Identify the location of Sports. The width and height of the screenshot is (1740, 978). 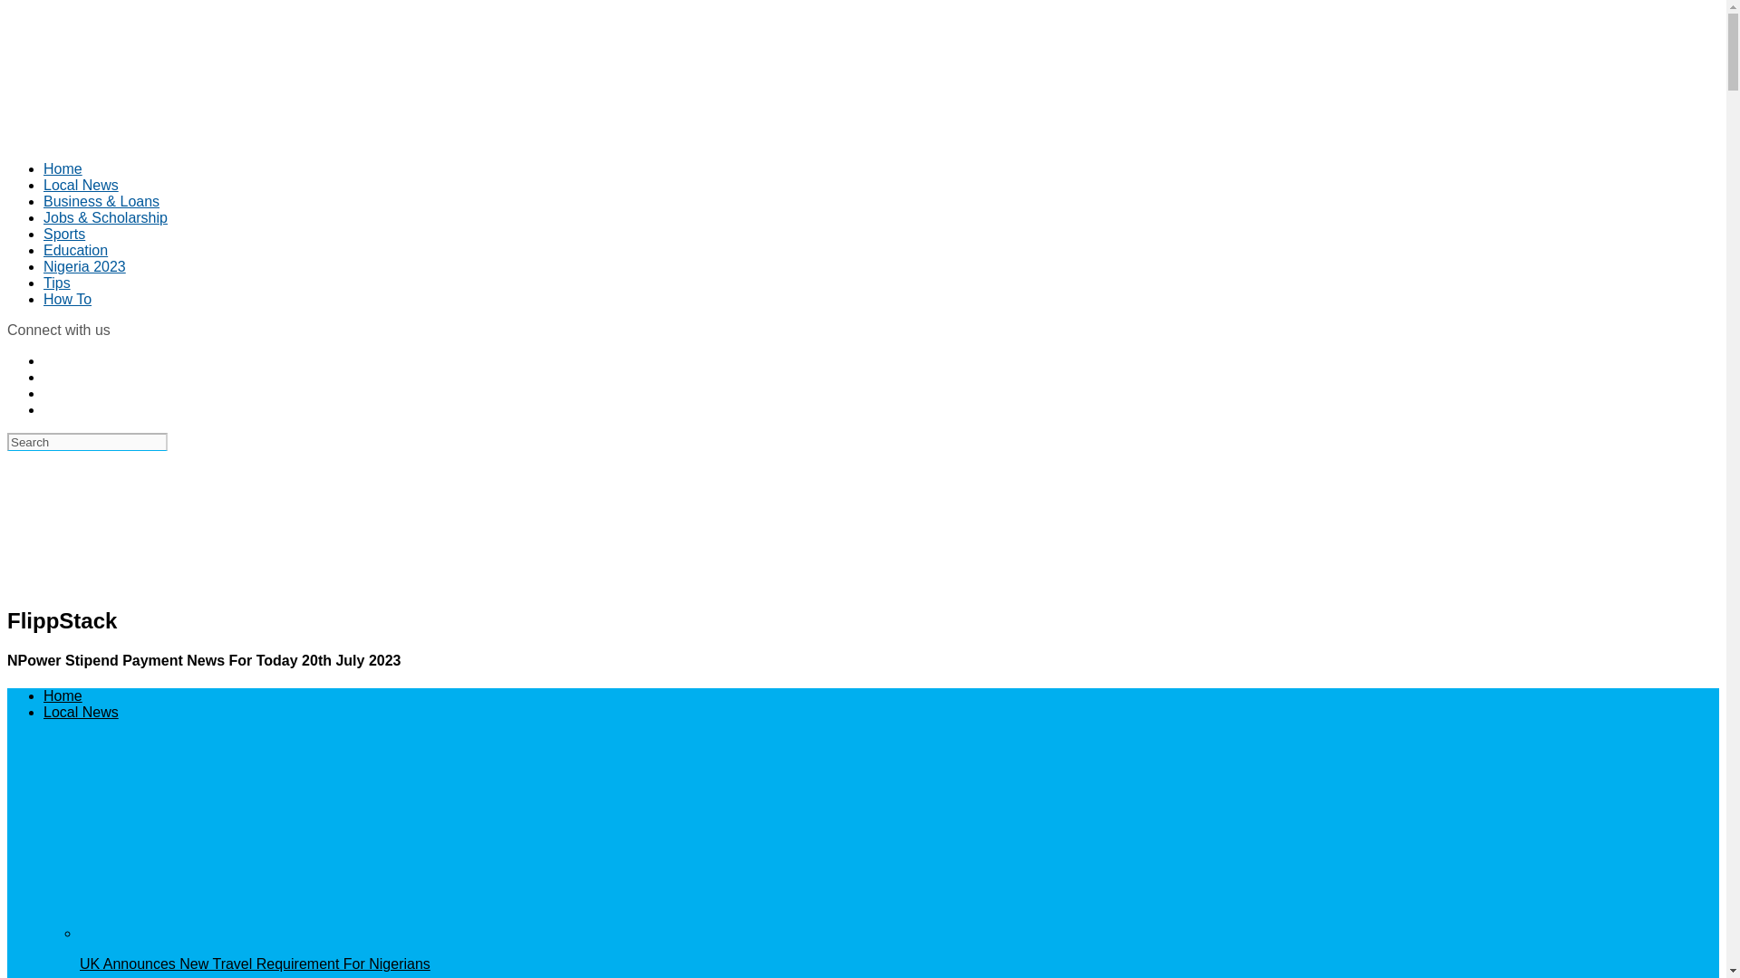
(64, 234).